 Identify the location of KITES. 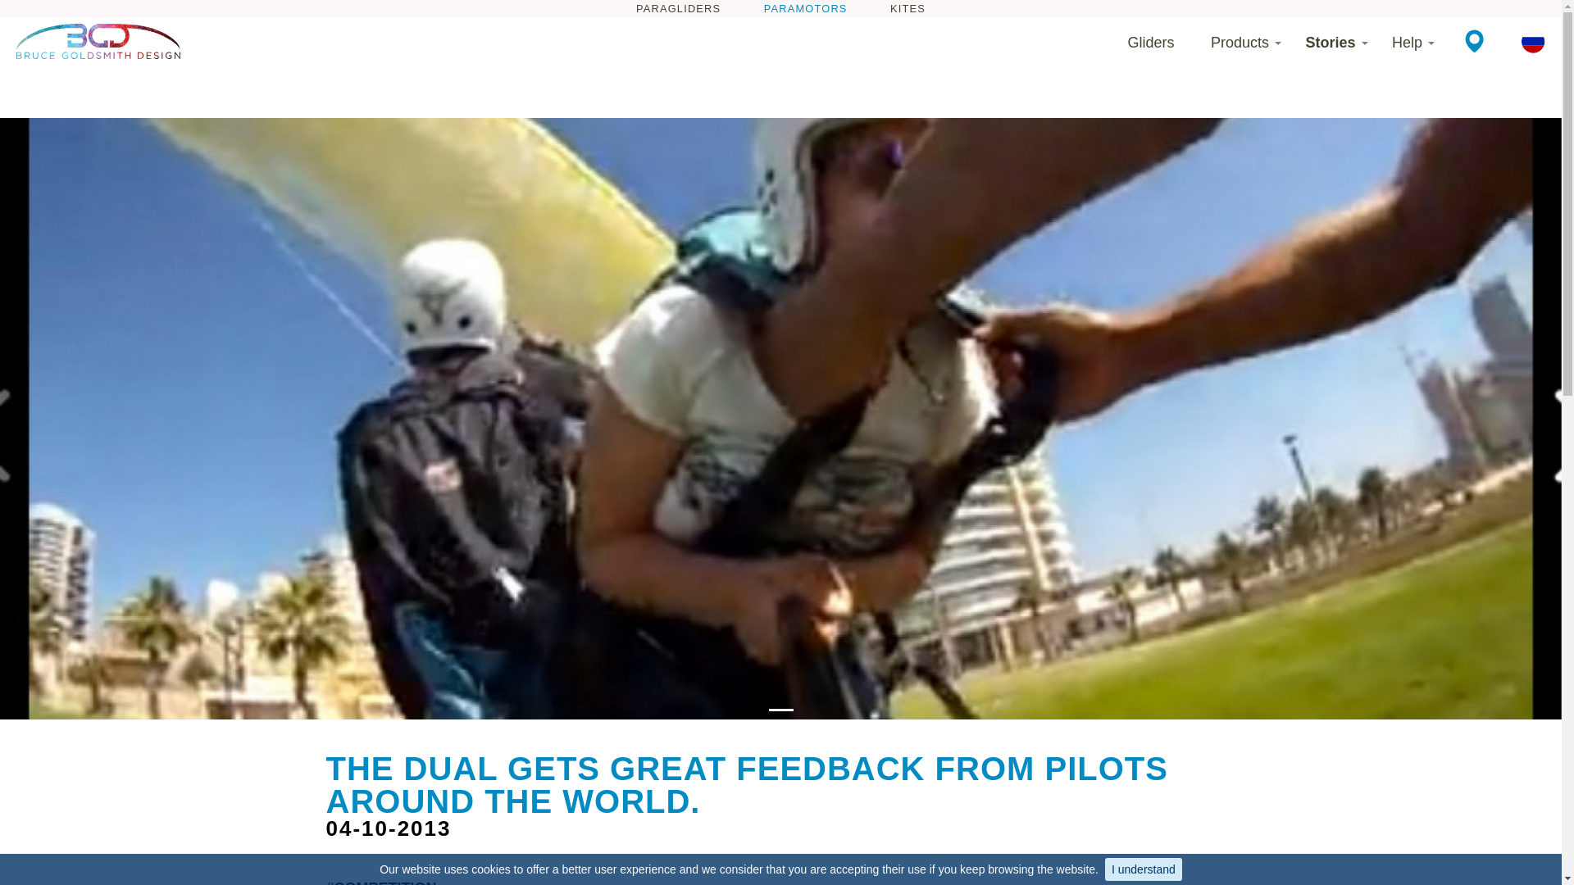
(908, 8).